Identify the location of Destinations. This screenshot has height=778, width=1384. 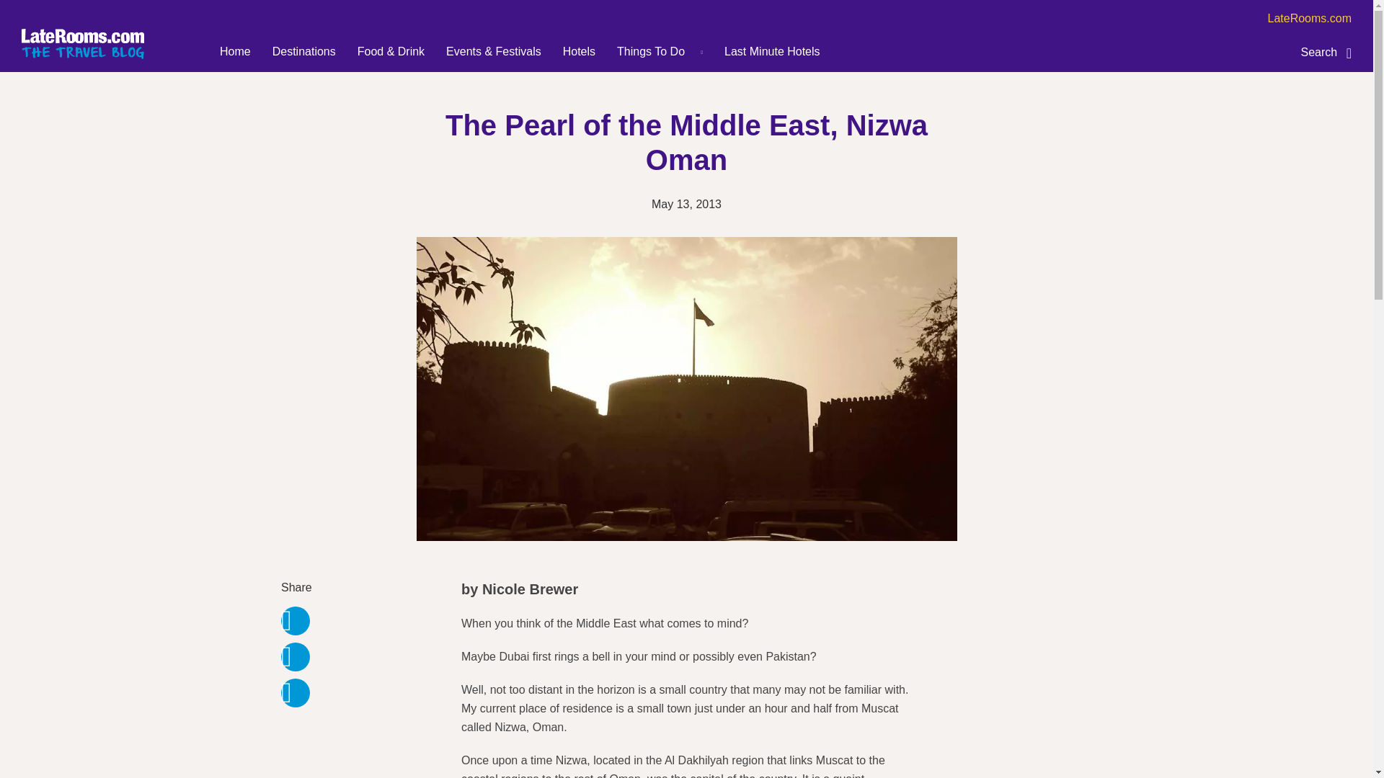
(304, 52).